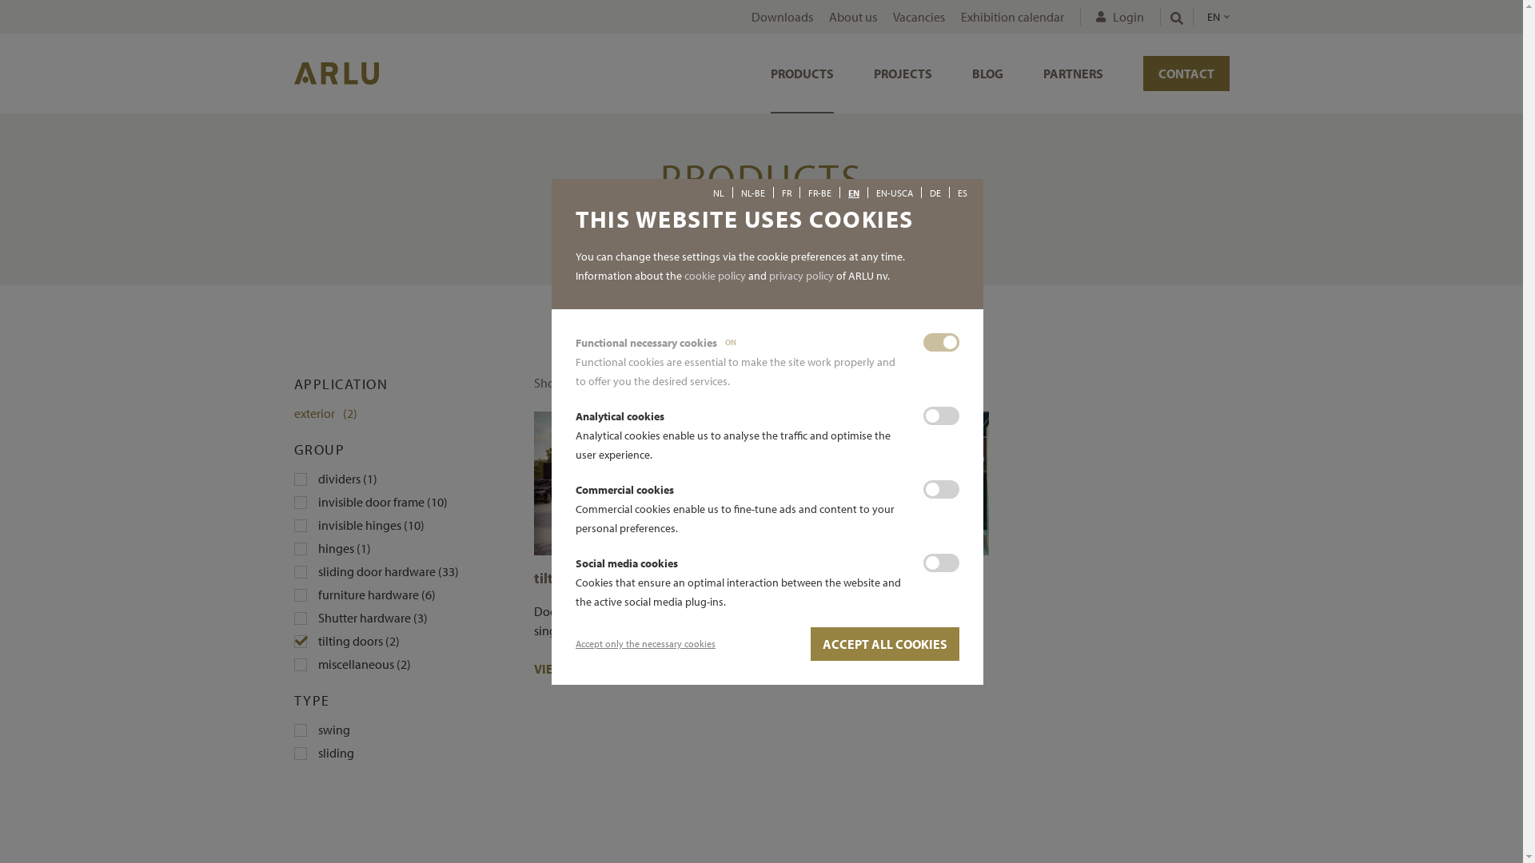 The image size is (1535, 863). Describe the element at coordinates (823, 670) in the screenshot. I see `VIEW PRODUCT` at that location.